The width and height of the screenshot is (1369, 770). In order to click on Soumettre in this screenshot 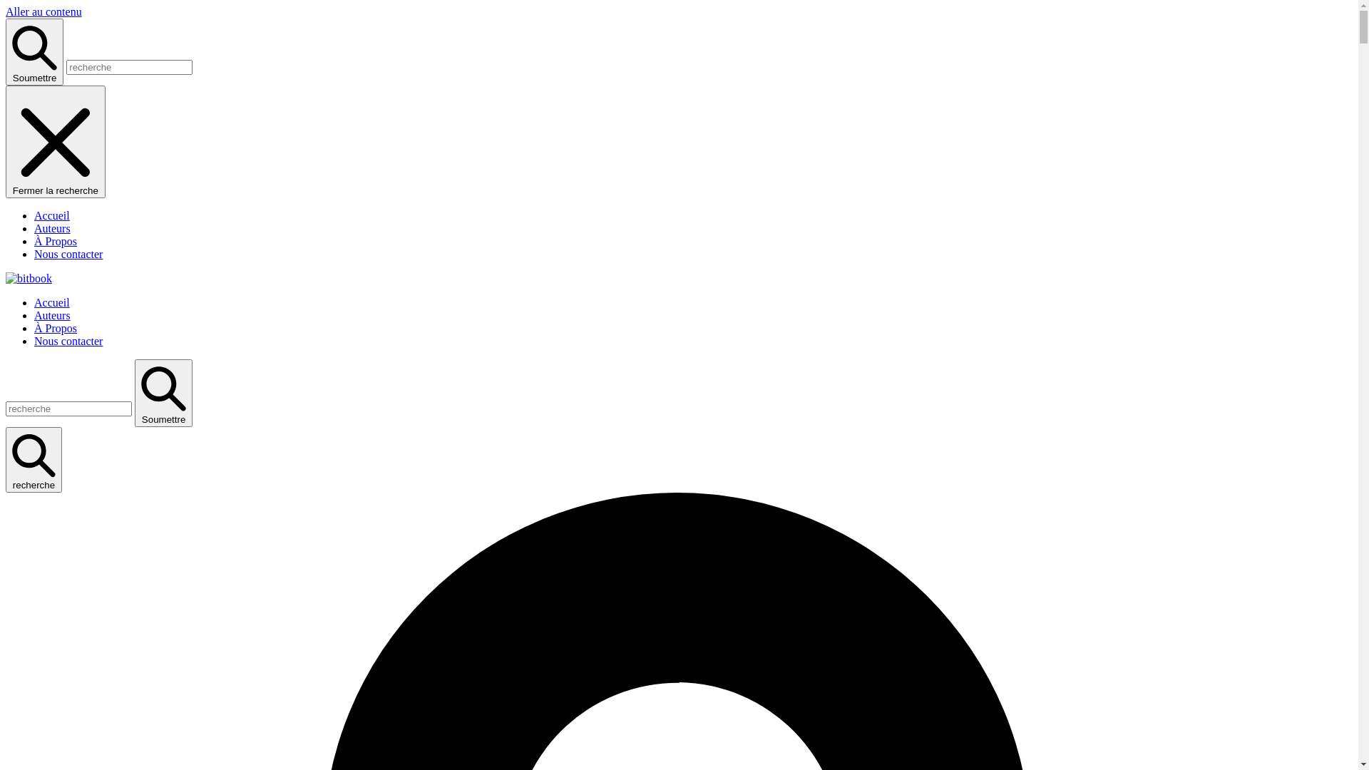, I will do `click(34, 52)`.